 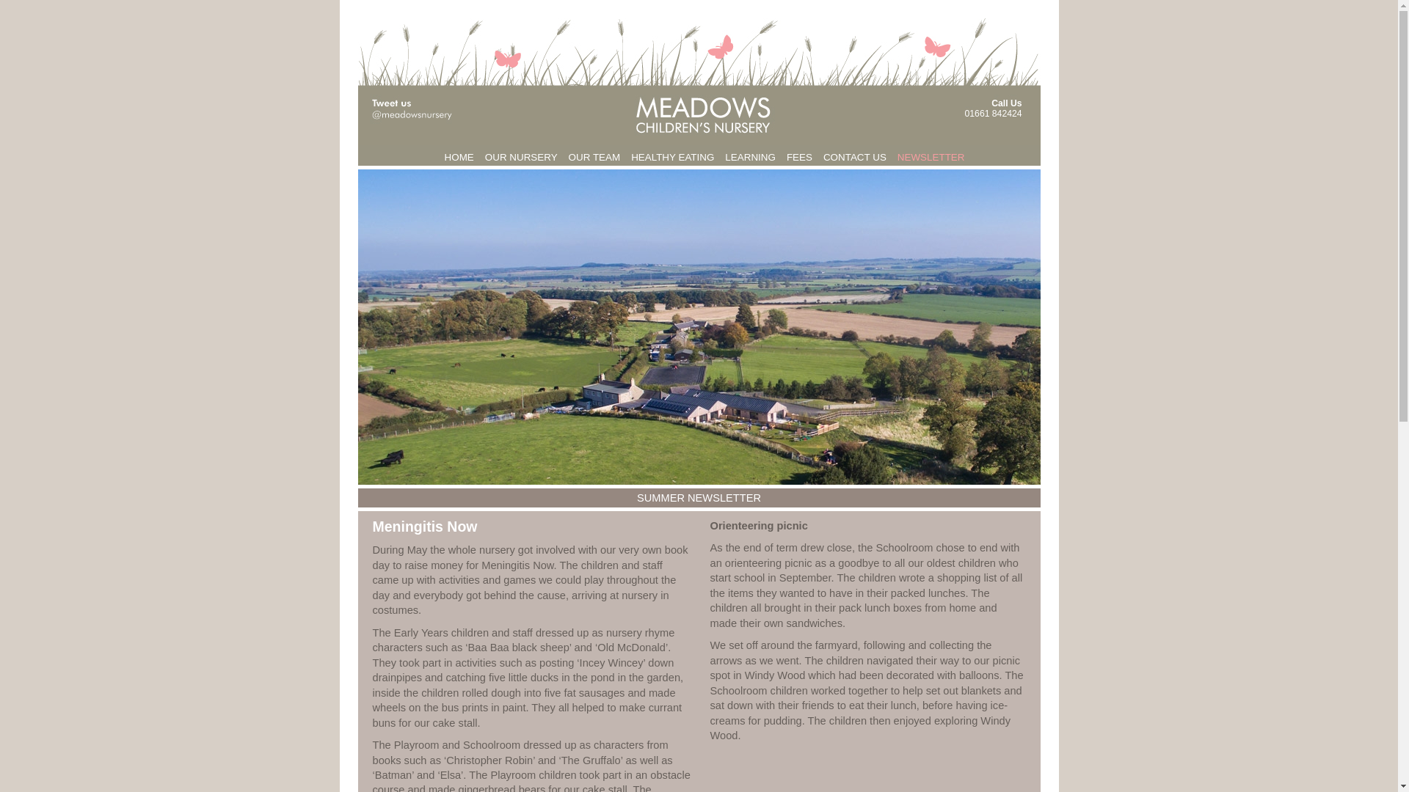 I want to click on FEES, so click(x=799, y=158).